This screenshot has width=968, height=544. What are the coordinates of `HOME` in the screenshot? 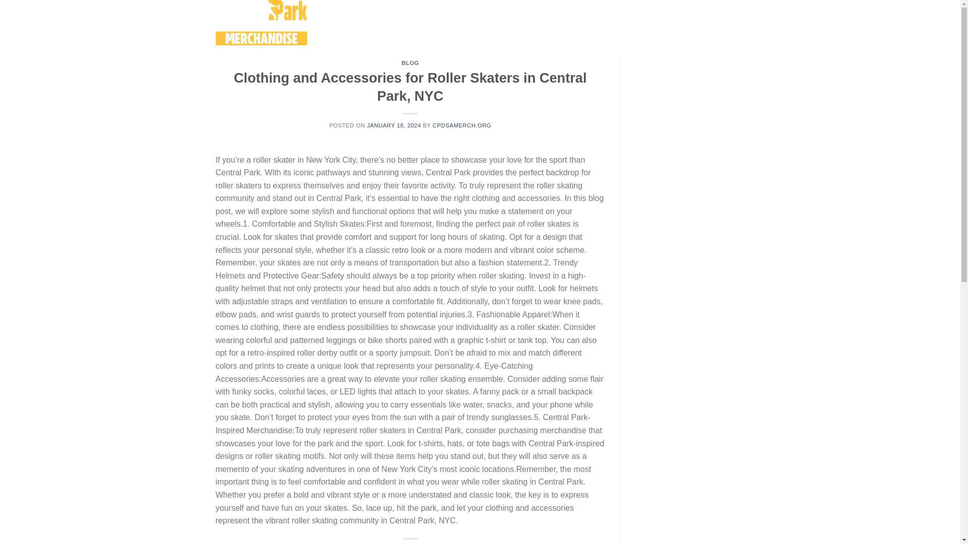 It's located at (356, 22).